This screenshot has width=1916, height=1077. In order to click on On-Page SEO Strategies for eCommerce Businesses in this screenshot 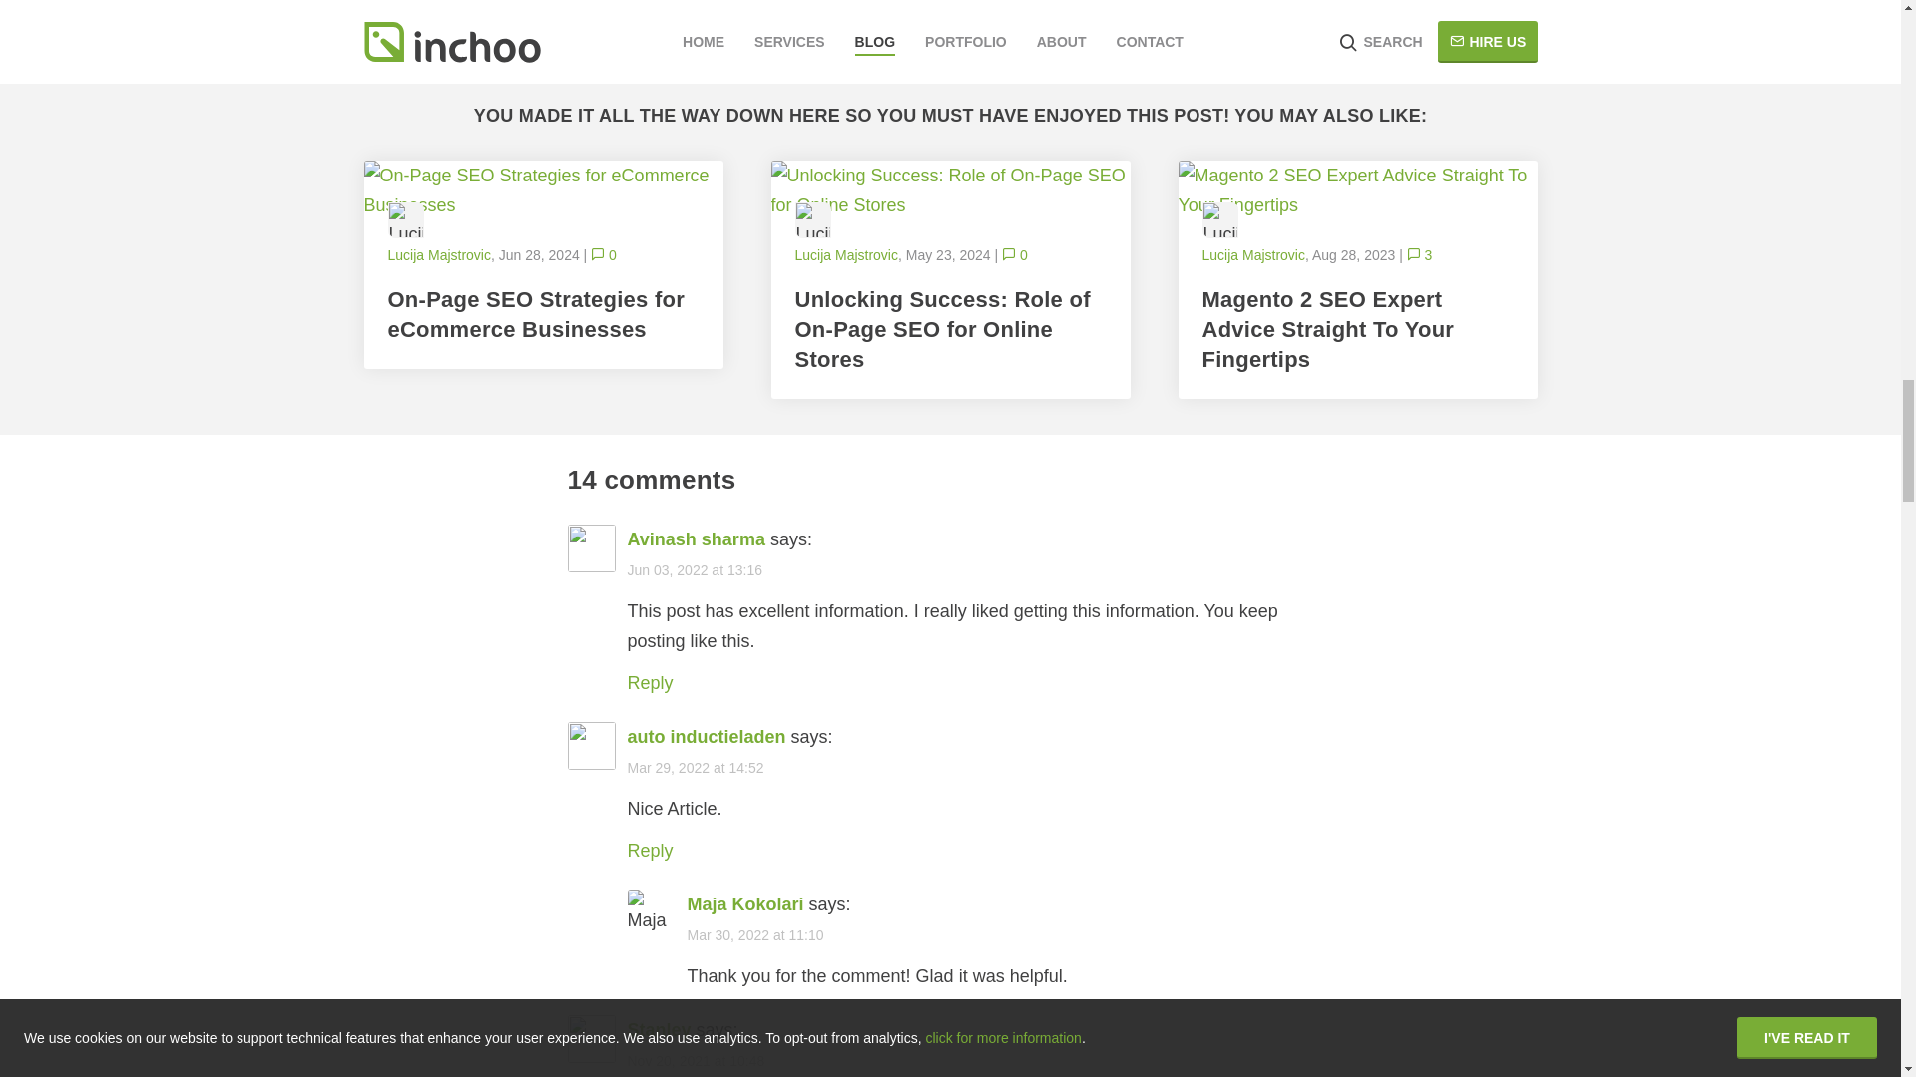, I will do `click(543, 189)`.